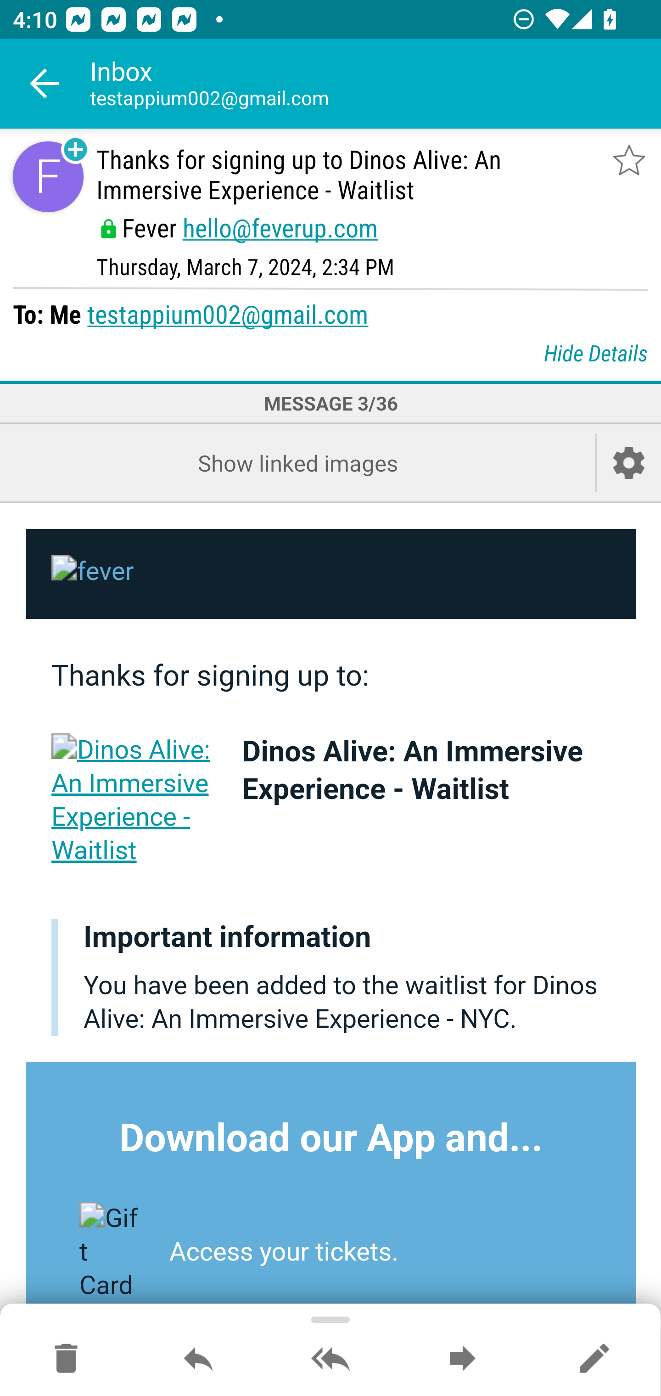 The image size is (661, 1396). Describe the element at coordinates (134, 800) in the screenshot. I see `Dinos Alive: An Immersive Experience - Waitlist` at that location.